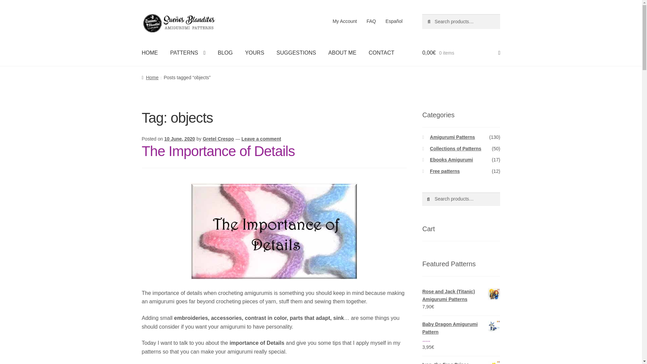 This screenshot has height=364, width=647. Describe the element at coordinates (225, 53) in the screenshot. I see `BLOG` at that location.